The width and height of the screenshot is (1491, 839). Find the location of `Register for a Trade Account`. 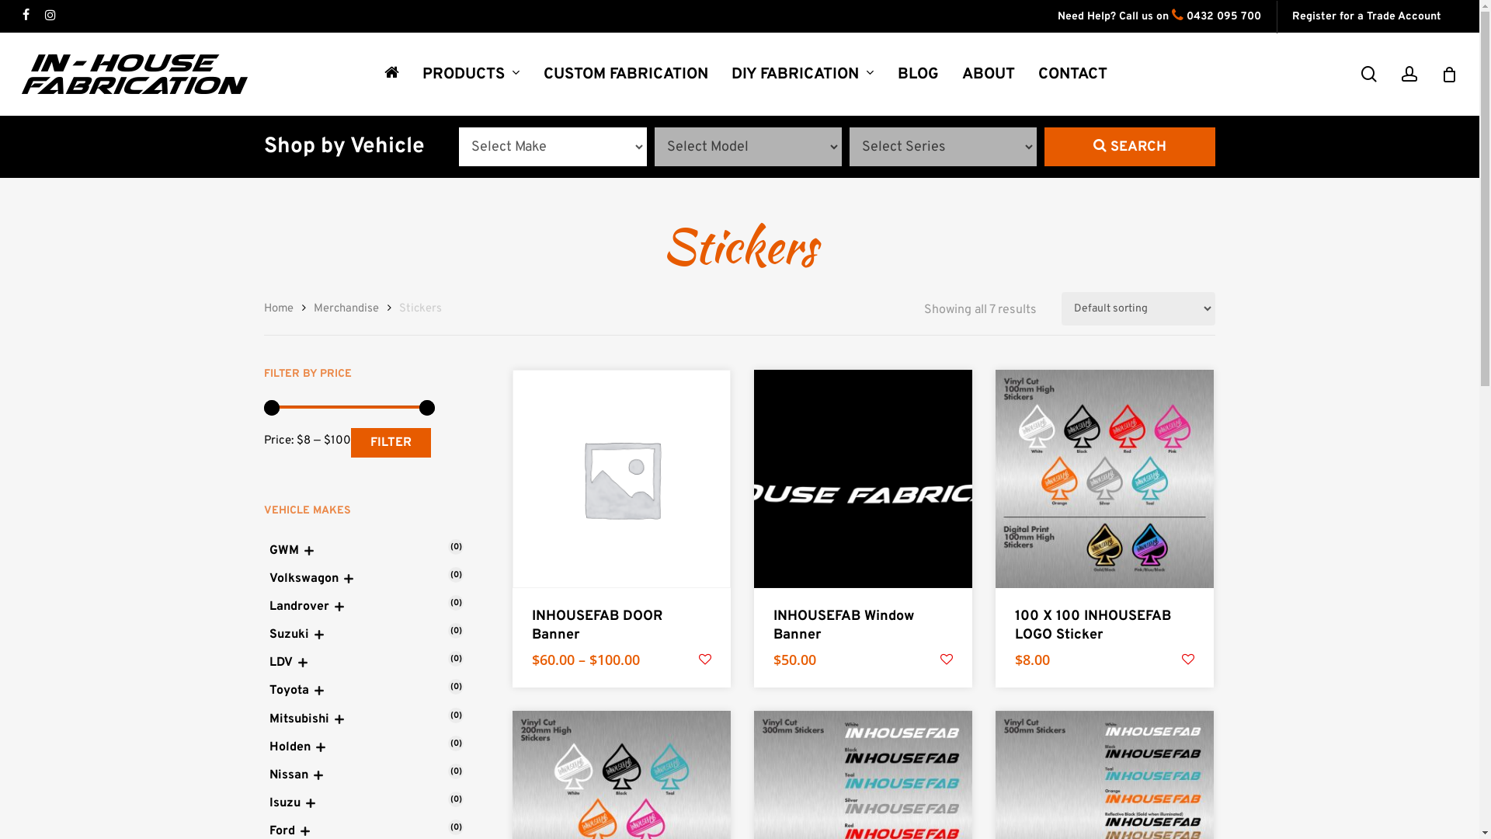

Register for a Trade Account is located at coordinates (1367, 16).